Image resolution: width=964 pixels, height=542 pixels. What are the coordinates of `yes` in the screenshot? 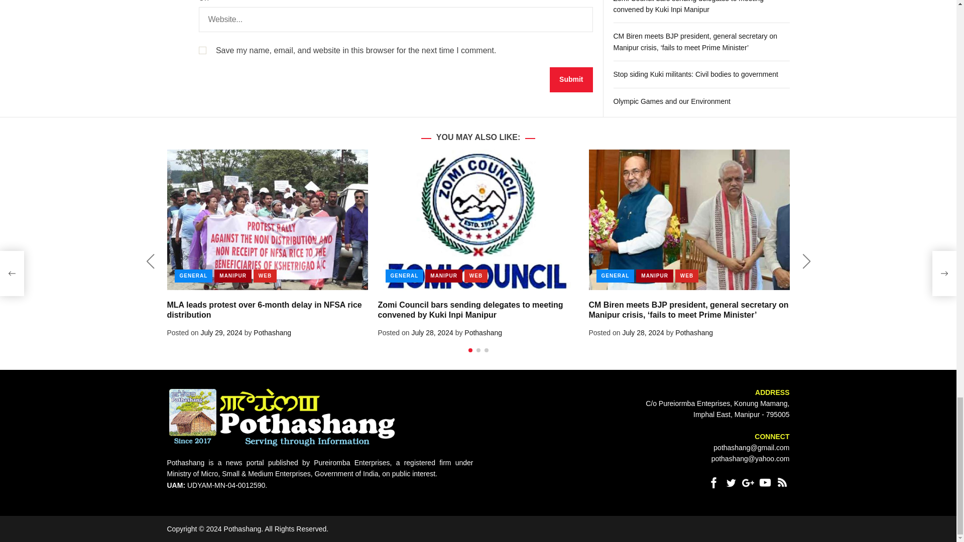 It's located at (202, 50).